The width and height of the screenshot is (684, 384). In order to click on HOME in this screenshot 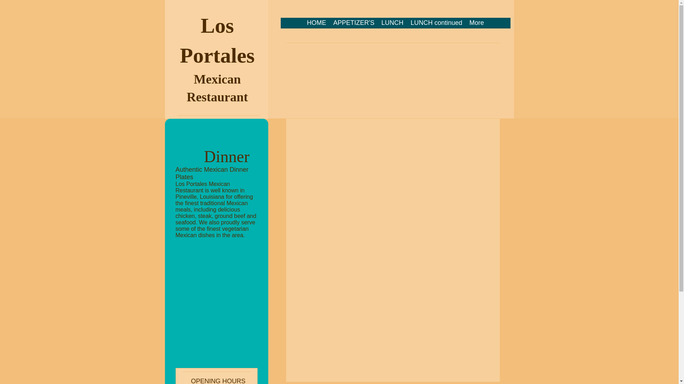, I will do `click(316, 25)`.